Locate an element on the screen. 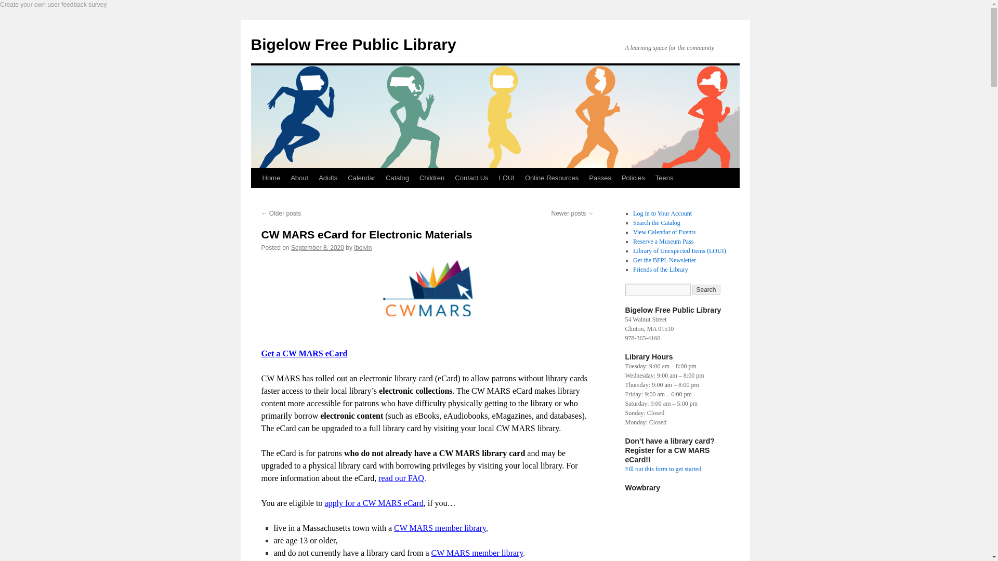  Bigelow Free Public Library is located at coordinates (353, 44).